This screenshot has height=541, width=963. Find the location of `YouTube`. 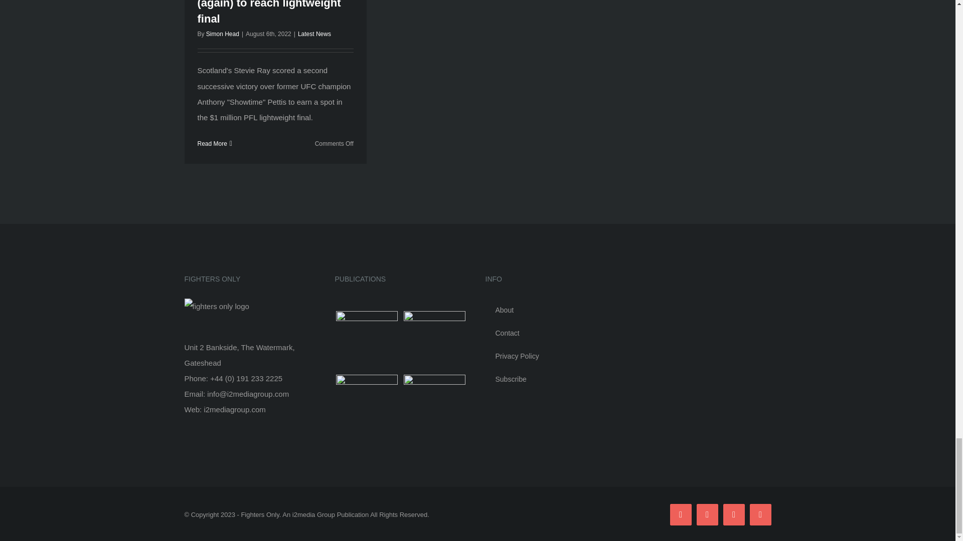

YouTube is located at coordinates (707, 514).